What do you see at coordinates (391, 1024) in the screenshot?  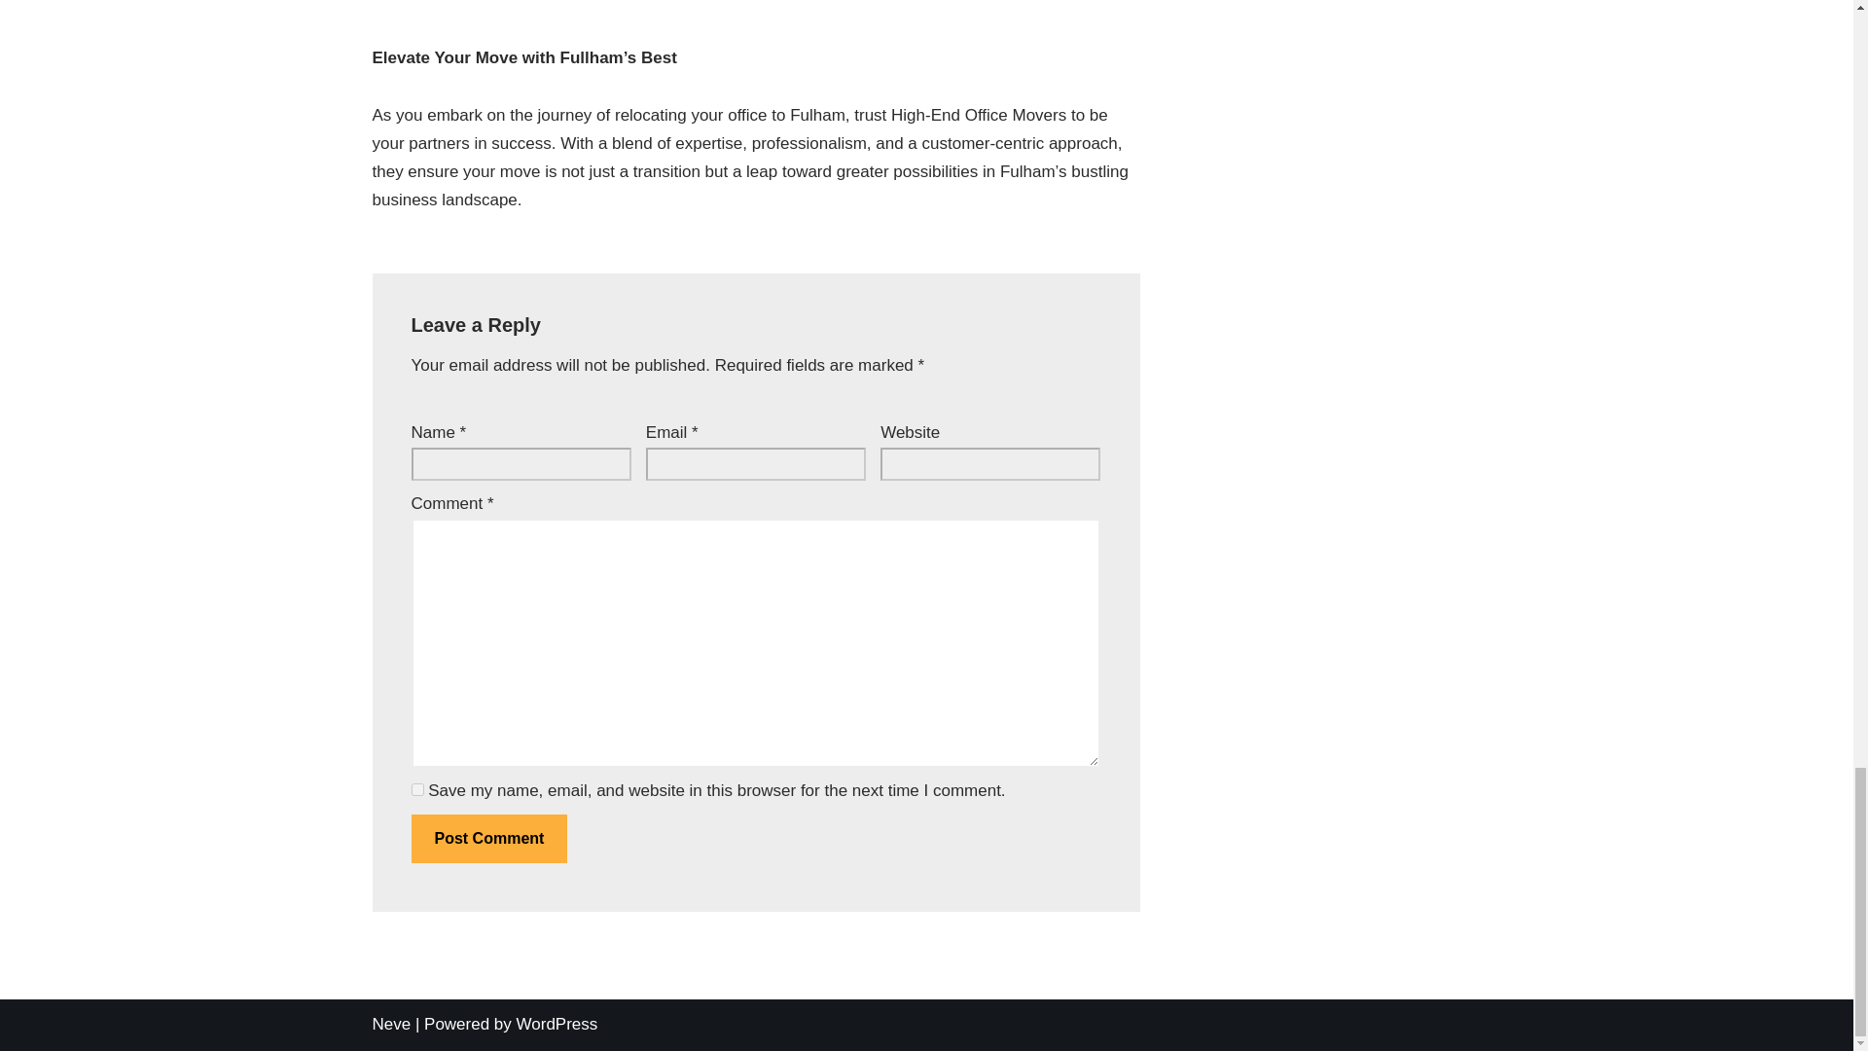 I see `Neve` at bounding box center [391, 1024].